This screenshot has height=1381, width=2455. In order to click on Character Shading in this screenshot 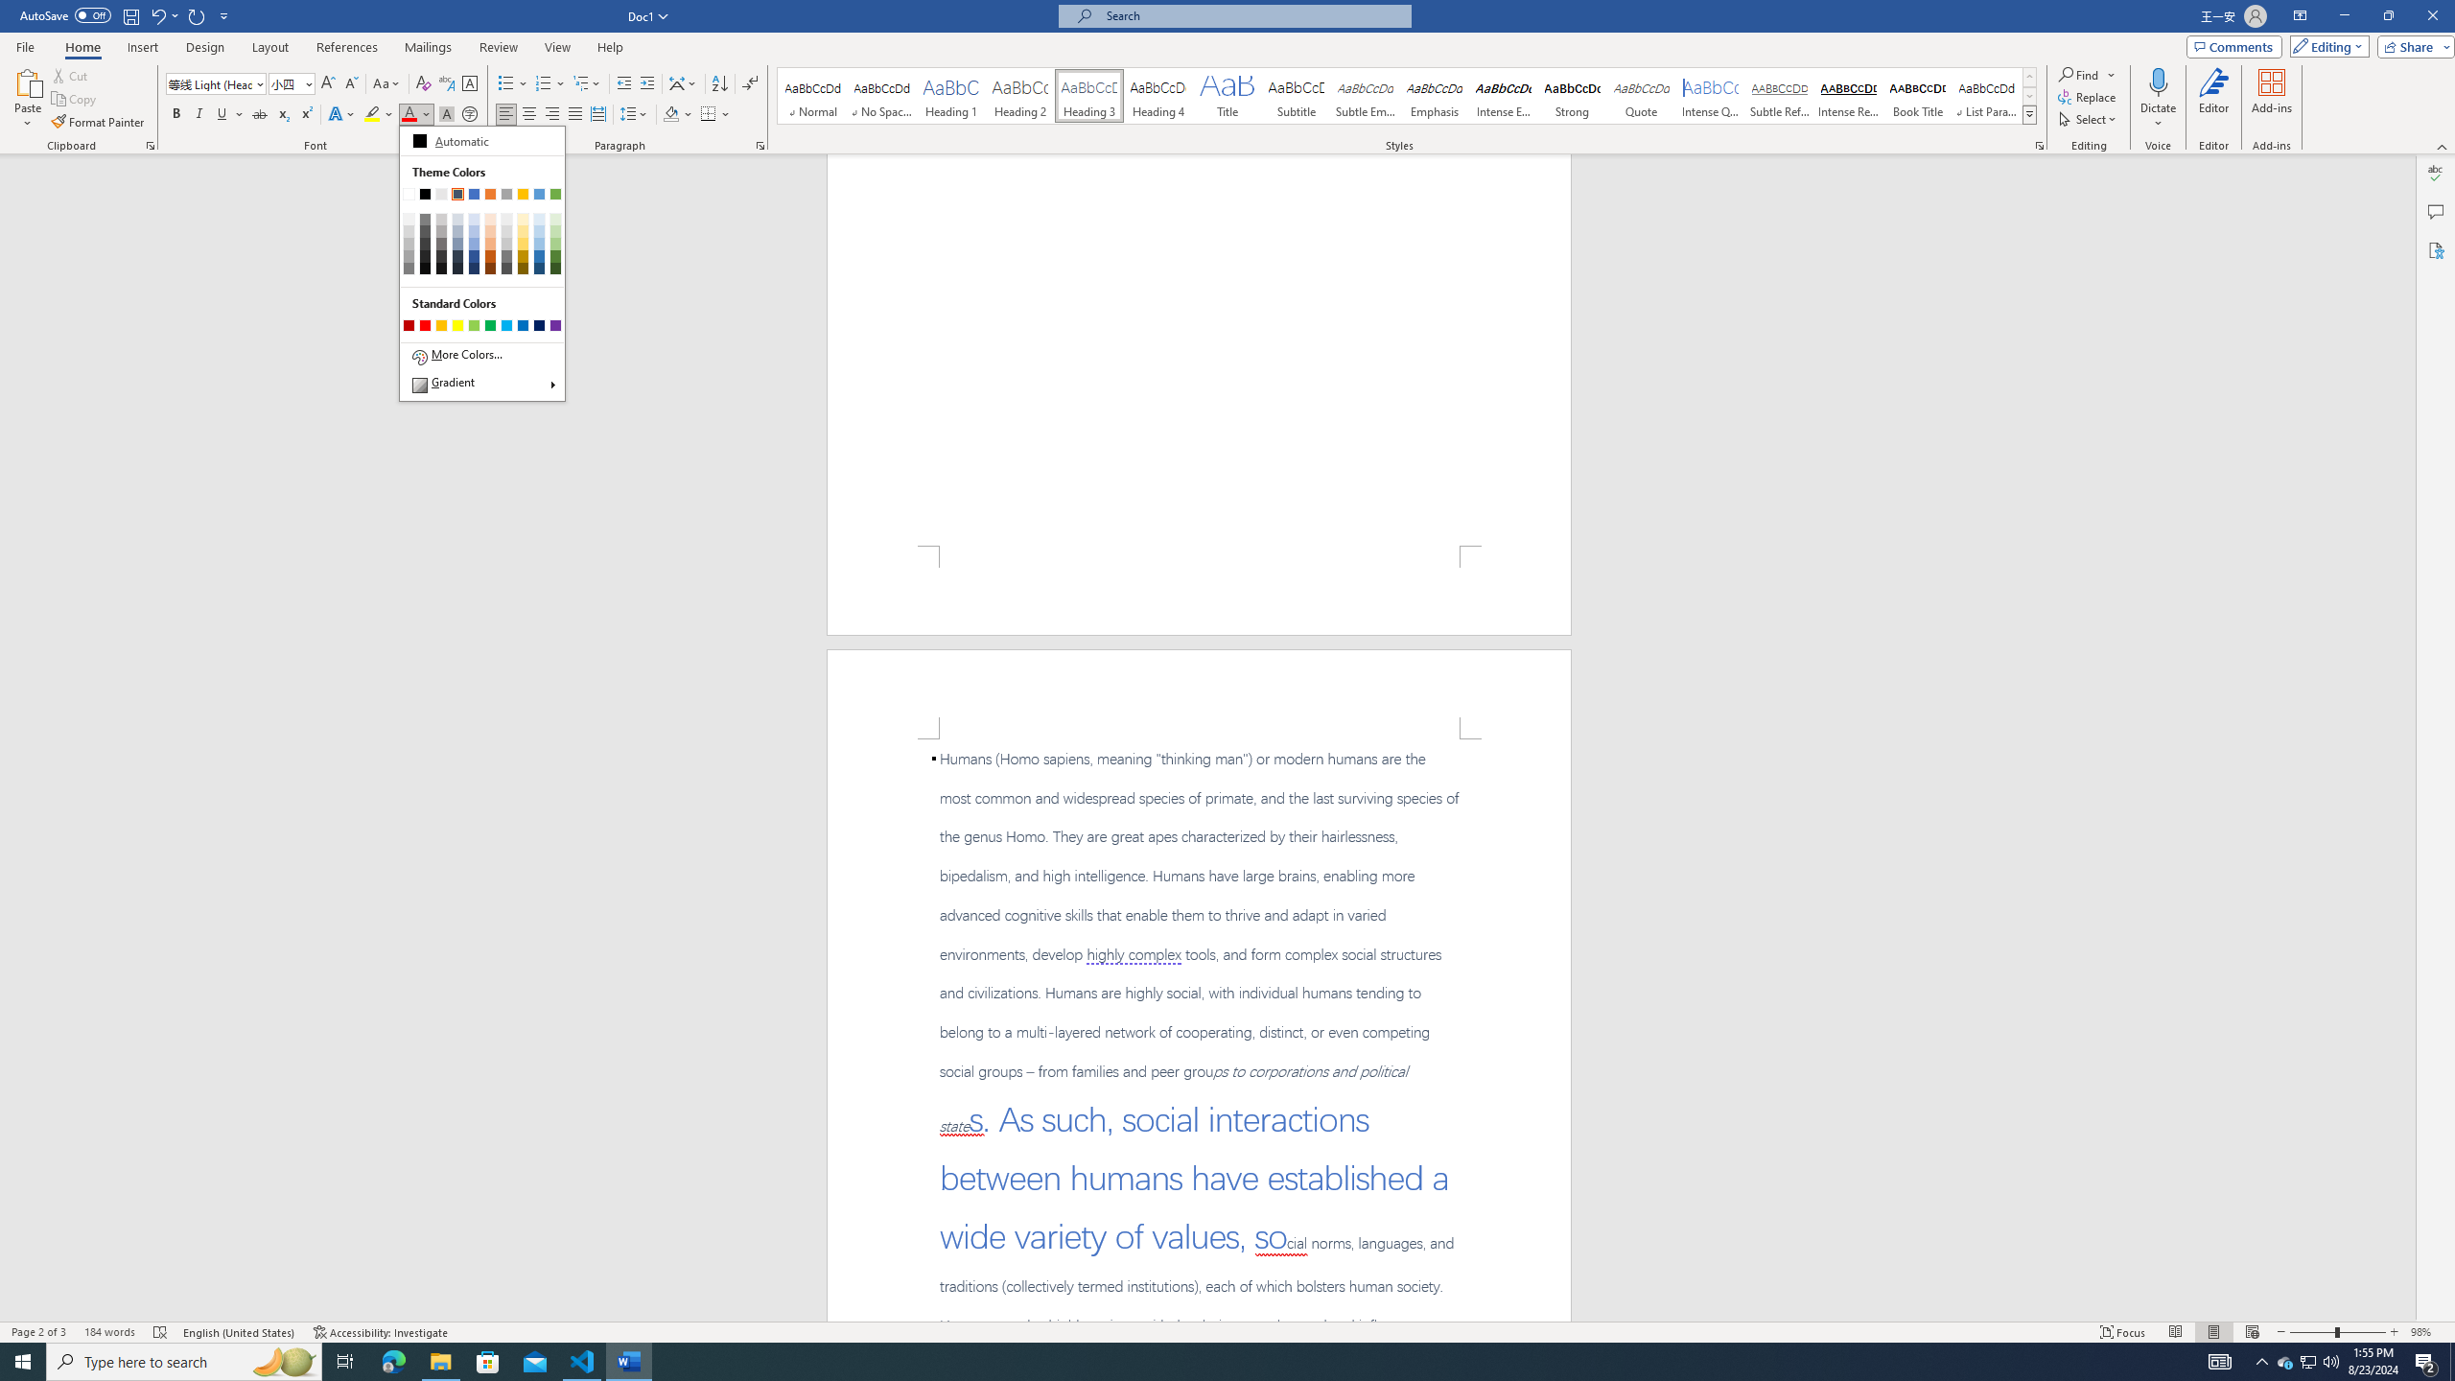, I will do `click(447, 115)`.